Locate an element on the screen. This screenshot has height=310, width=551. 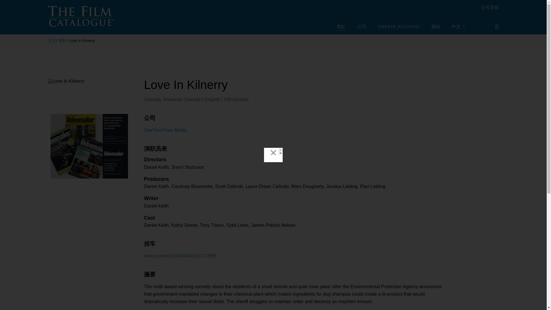
OneTwoThree Media is located at coordinates (165, 130).